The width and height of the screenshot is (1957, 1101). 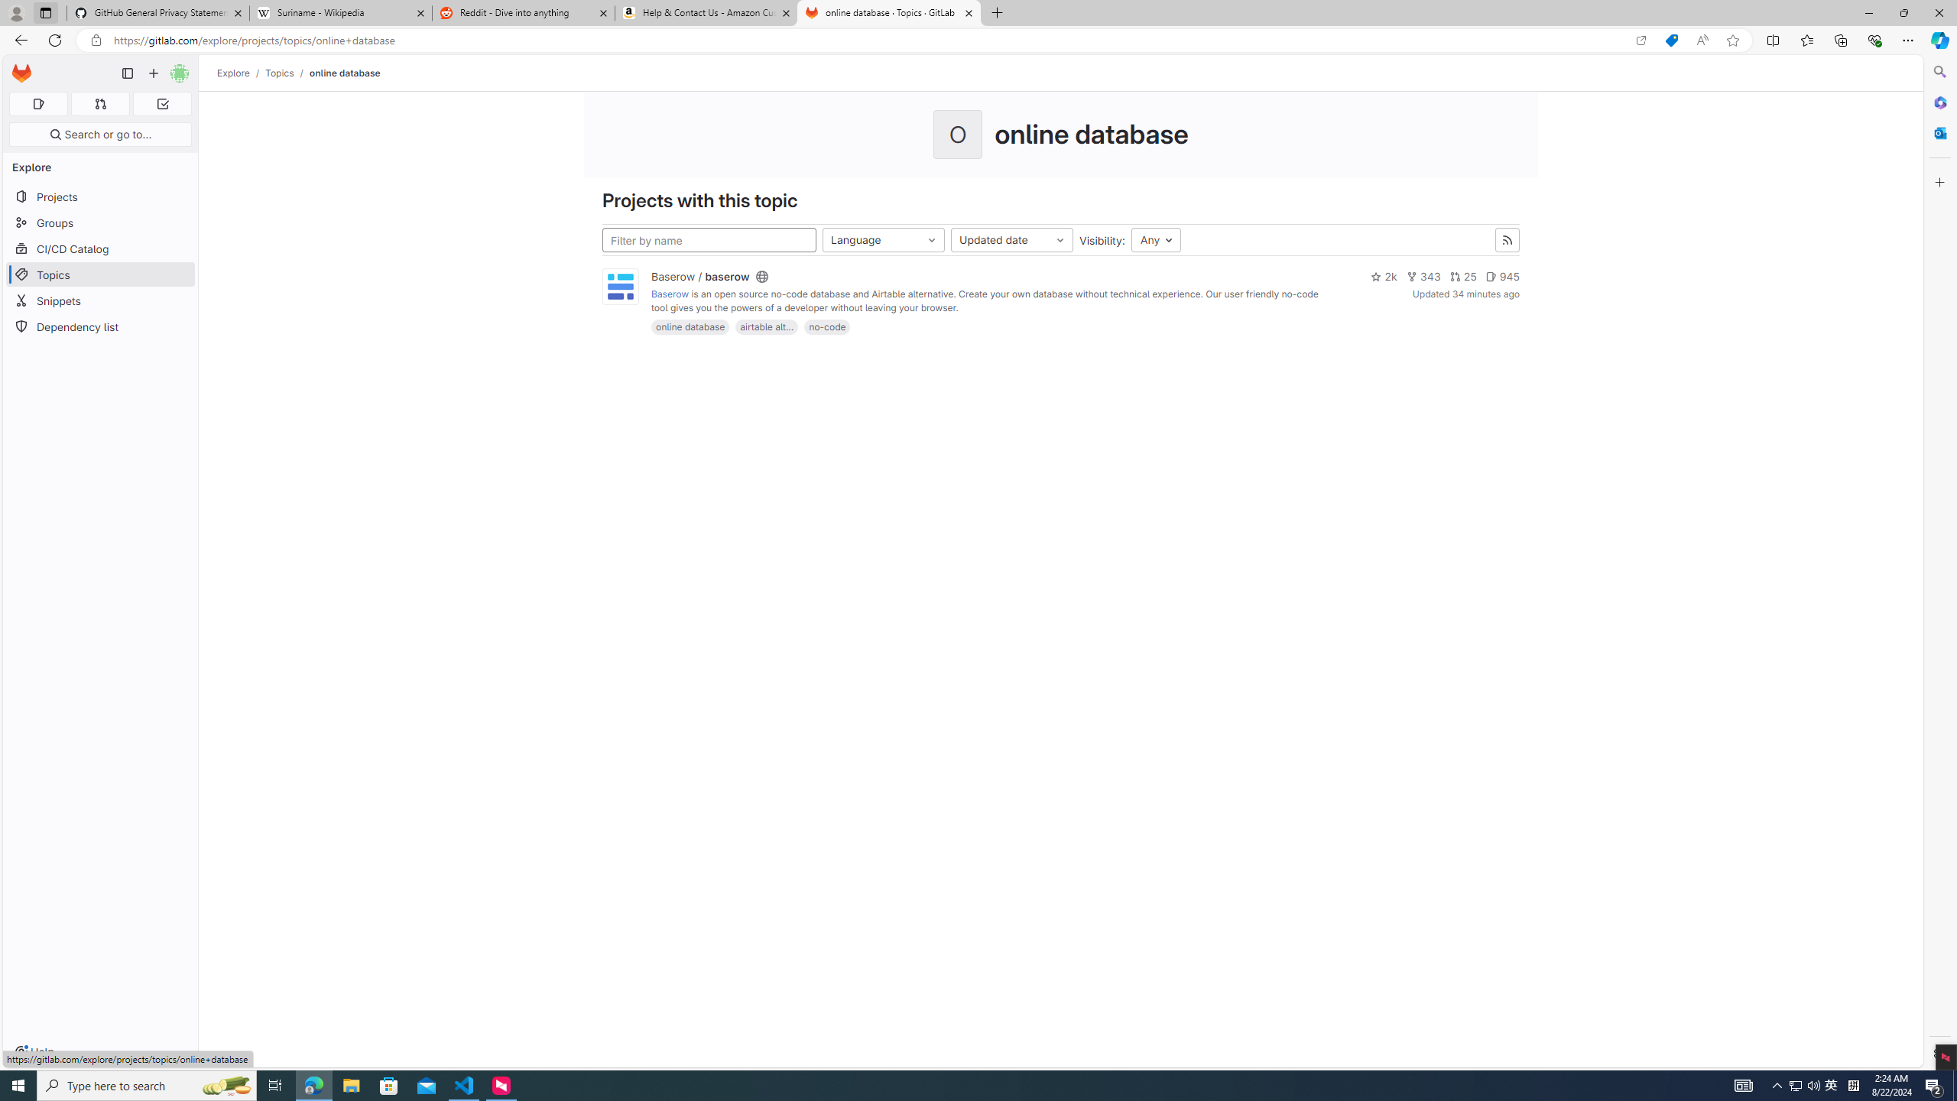 I want to click on Snippets, so click(x=101, y=301).